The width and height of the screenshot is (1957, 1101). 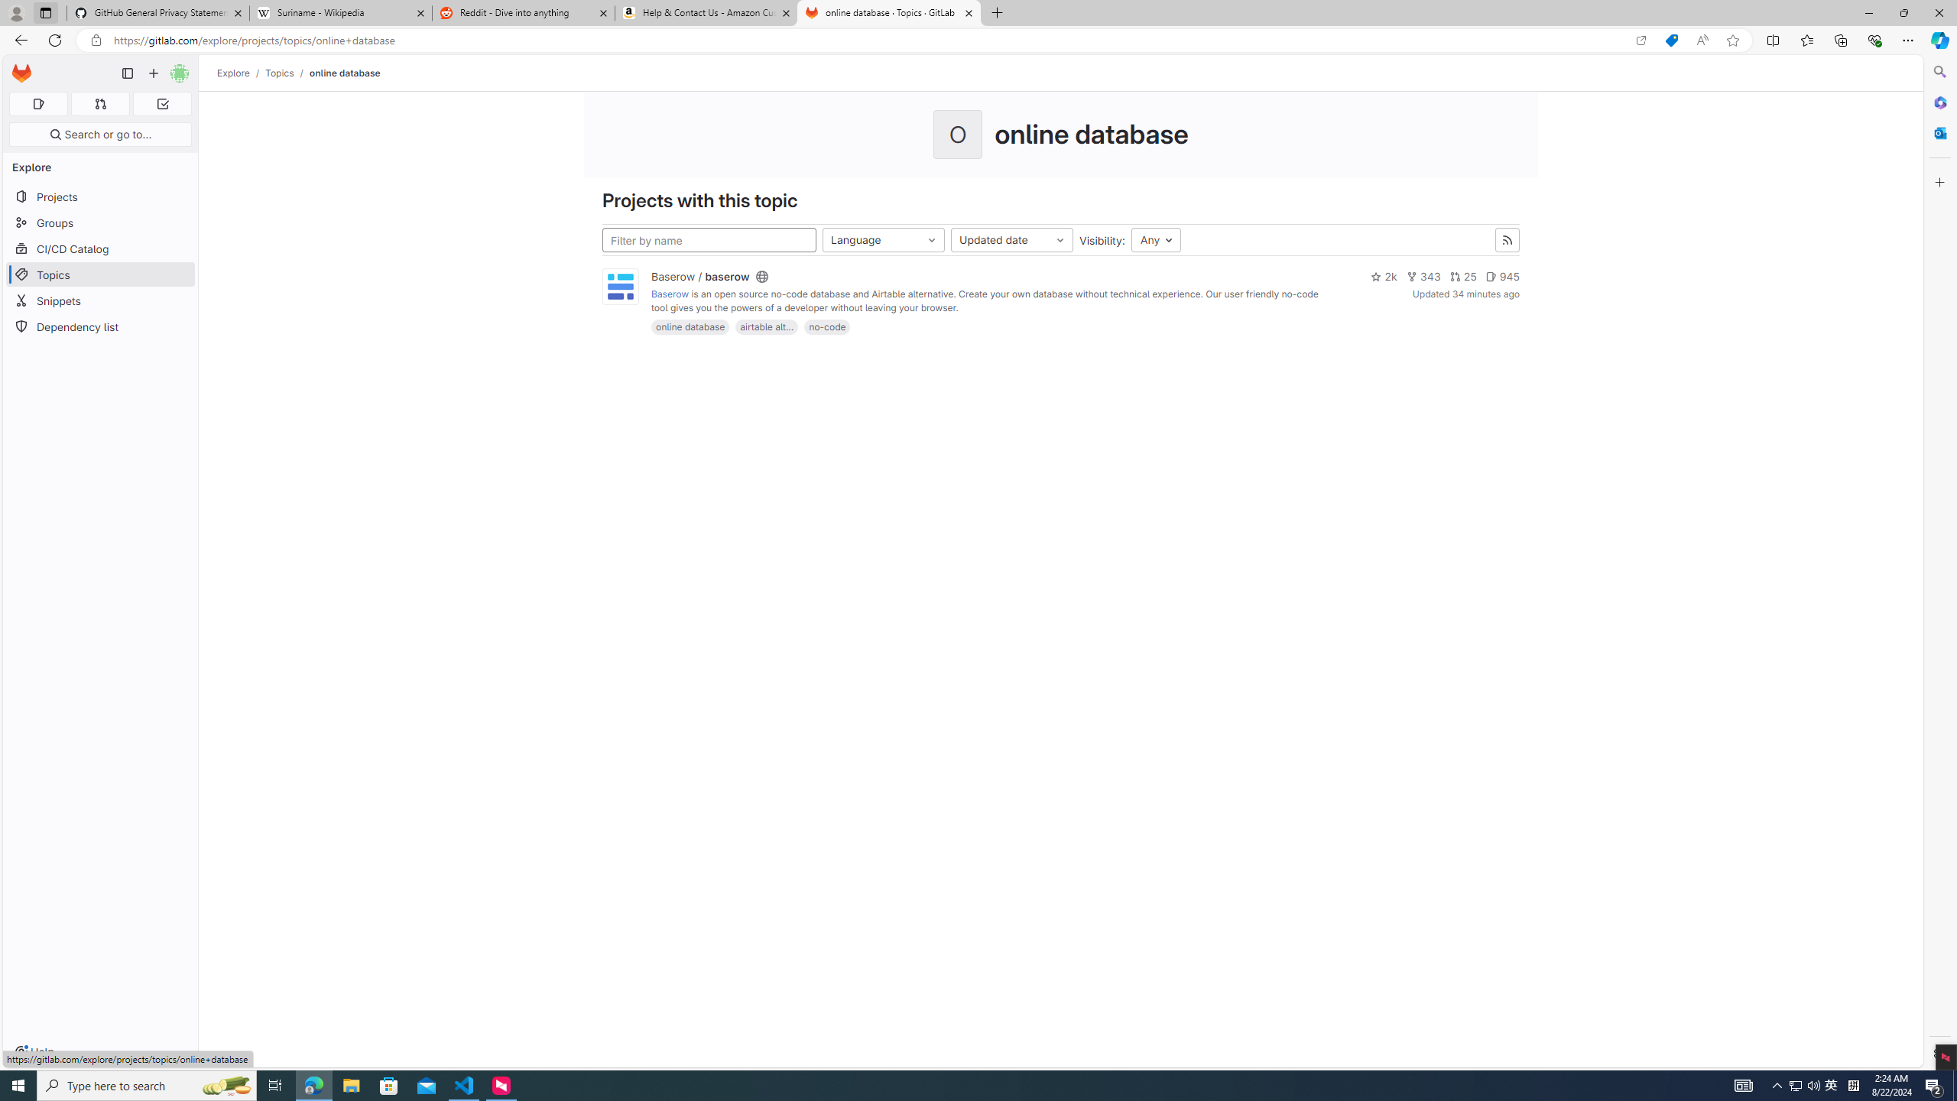 I want to click on Snippets, so click(x=101, y=301).